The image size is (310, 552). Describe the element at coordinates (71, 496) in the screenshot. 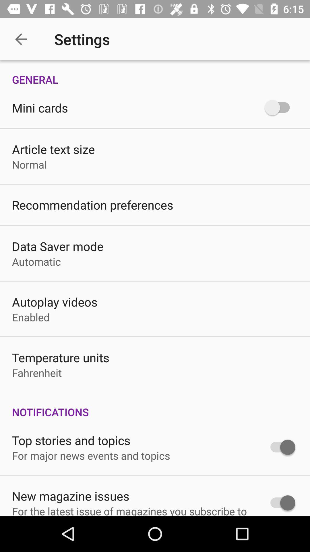

I see `flip to new magazine issues item` at that location.